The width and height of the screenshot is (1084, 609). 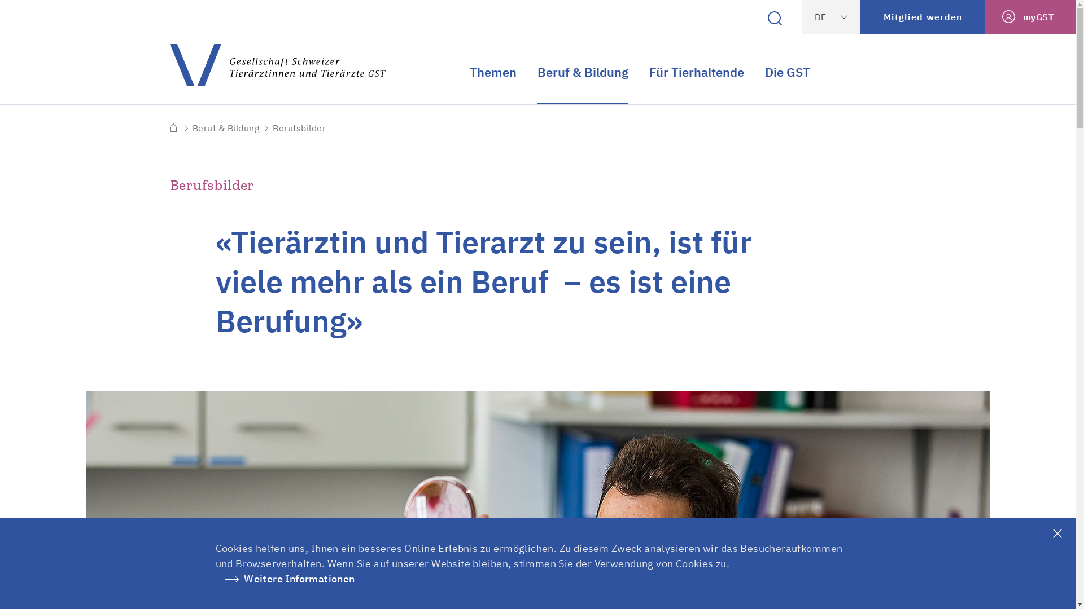 I want to click on Weitere Informationen, so click(x=286, y=580).